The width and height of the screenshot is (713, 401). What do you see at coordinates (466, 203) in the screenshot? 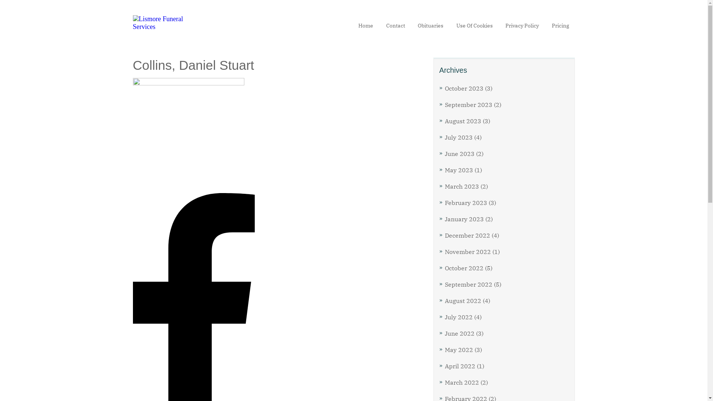
I see `February 2023` at bounding box center [466, 203].